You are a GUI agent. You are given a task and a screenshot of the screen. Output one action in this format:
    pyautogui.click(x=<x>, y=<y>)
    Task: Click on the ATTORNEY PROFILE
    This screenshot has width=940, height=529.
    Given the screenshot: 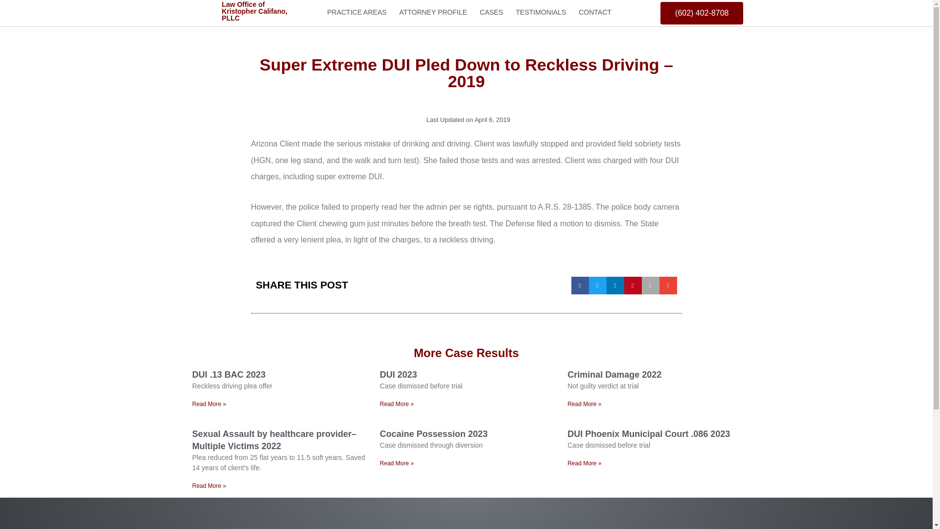 What is the action you would take?
    pyautogui.click(x=433, y=12)
    